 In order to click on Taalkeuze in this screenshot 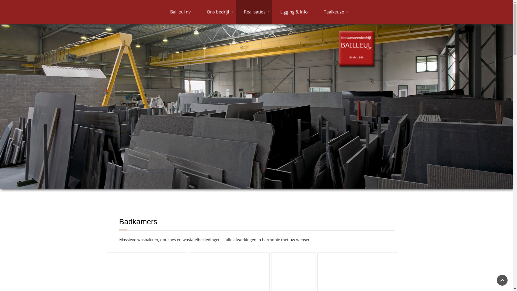, I will do `click(333, 12)`.